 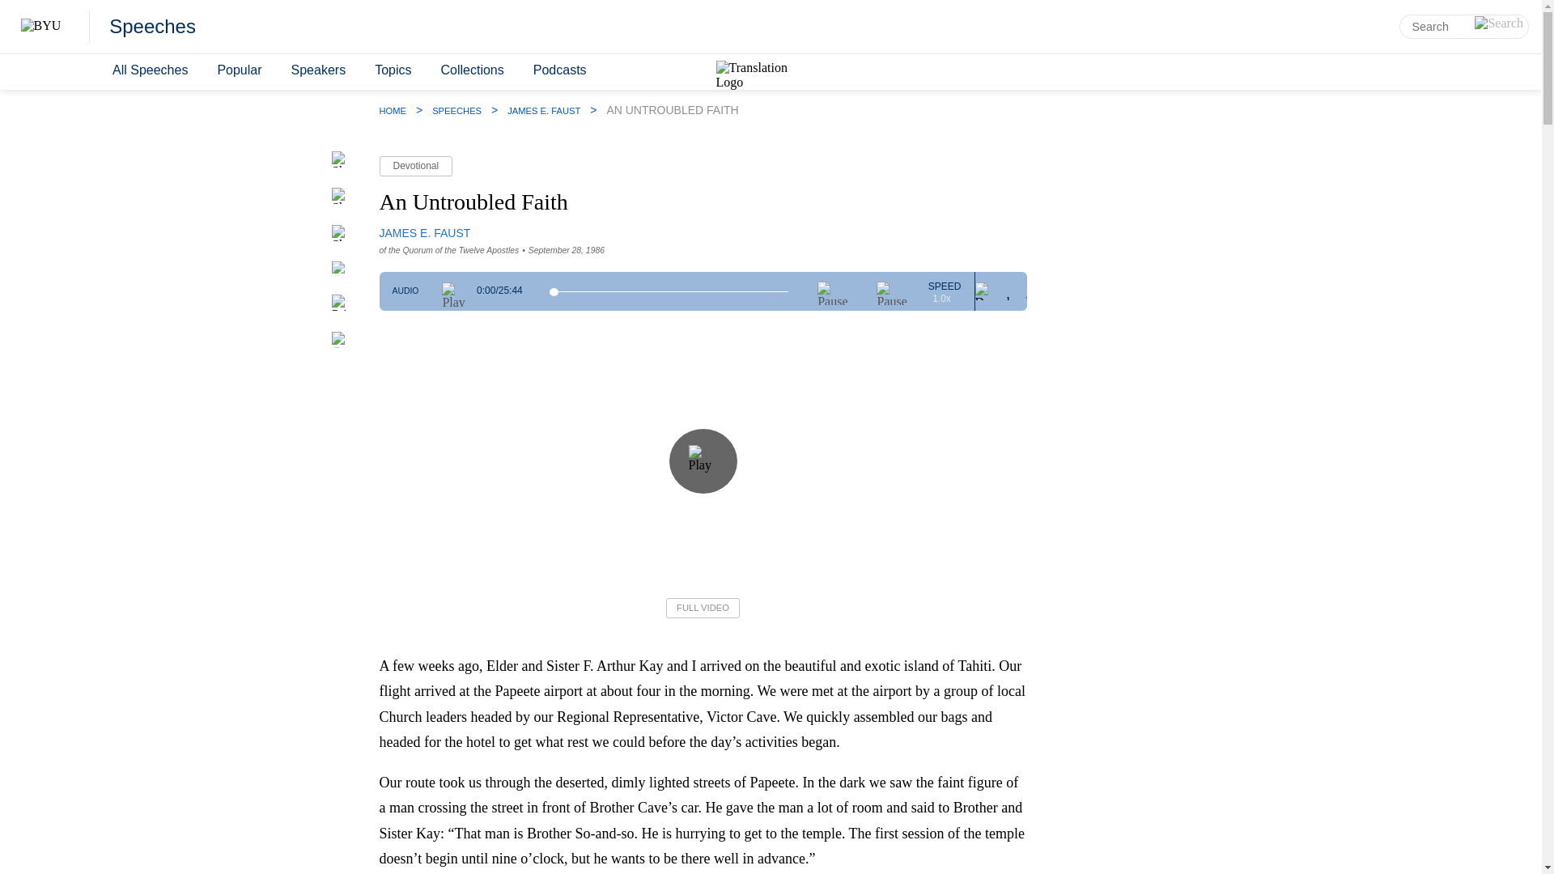 What do you see at coordinates (415, 167) in the screenshot?
I see `Devotional` at bounding box center [415, 167].